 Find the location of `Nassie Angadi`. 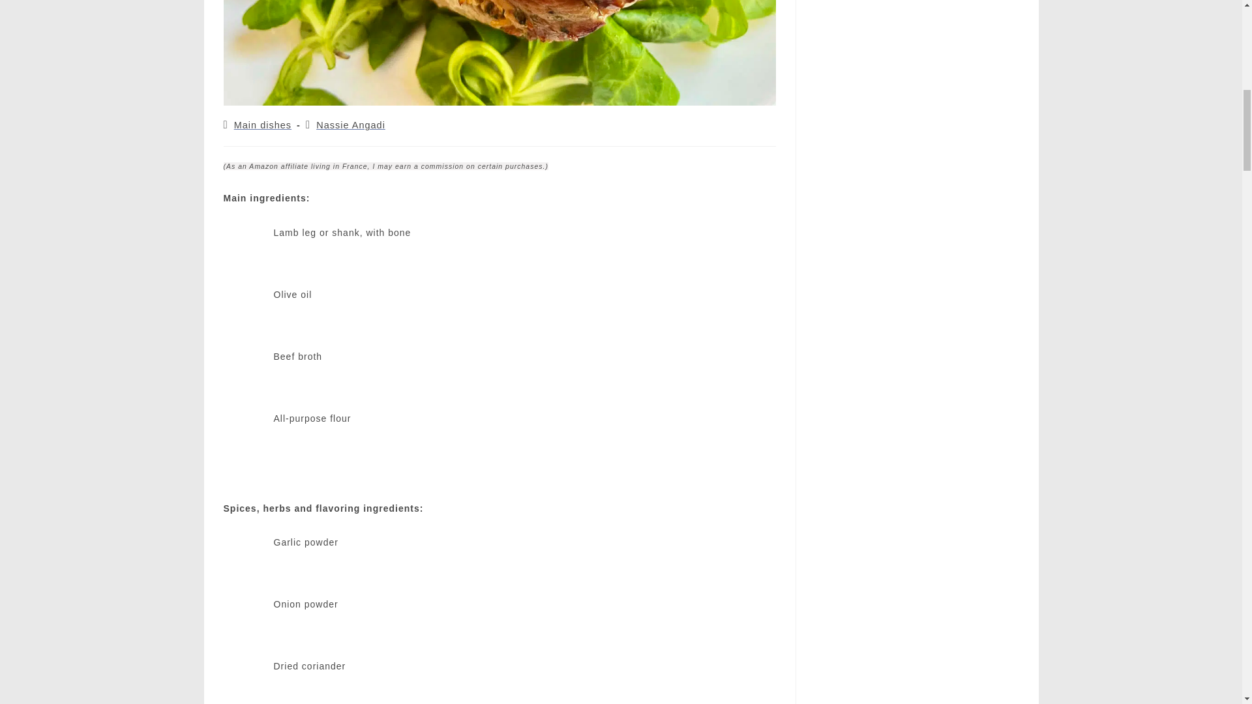

Nassie Angadi is located at coordinates (351, 125).